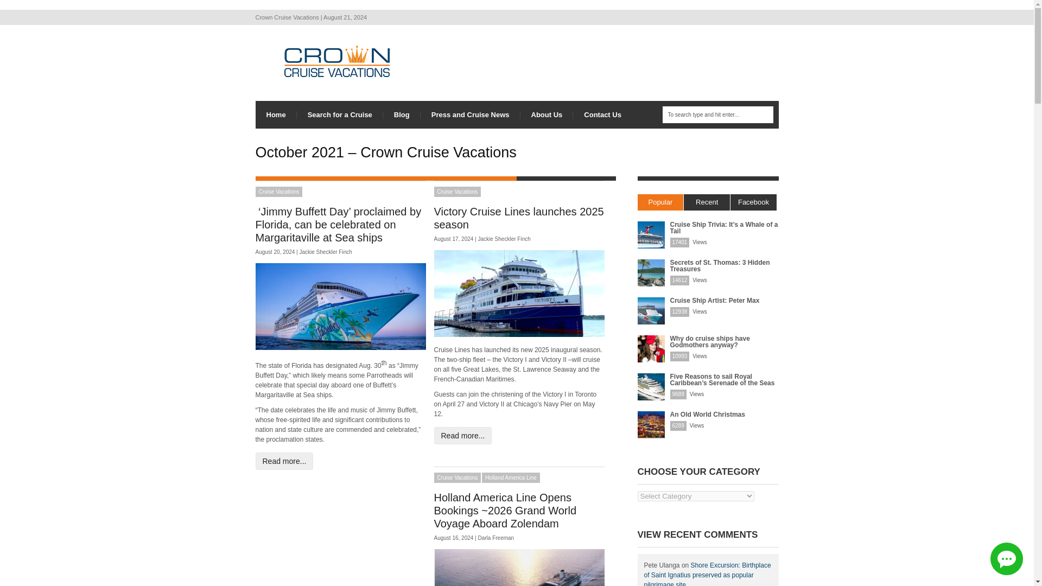  I want to click on Permanent Link to Victory Cruise Lines launches 2025 season, so click(519, 218).